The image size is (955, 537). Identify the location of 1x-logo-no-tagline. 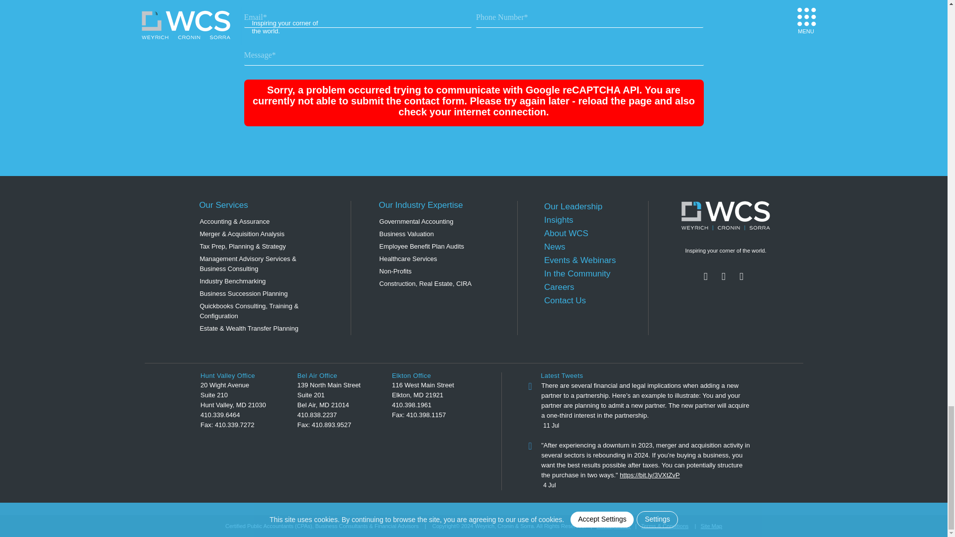
(725, 216).